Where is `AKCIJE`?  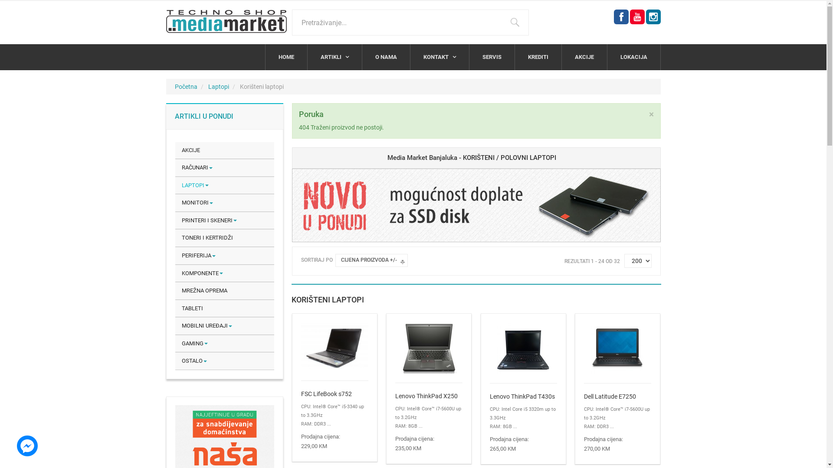
AKCIJE is located at coordinates (225, 151).